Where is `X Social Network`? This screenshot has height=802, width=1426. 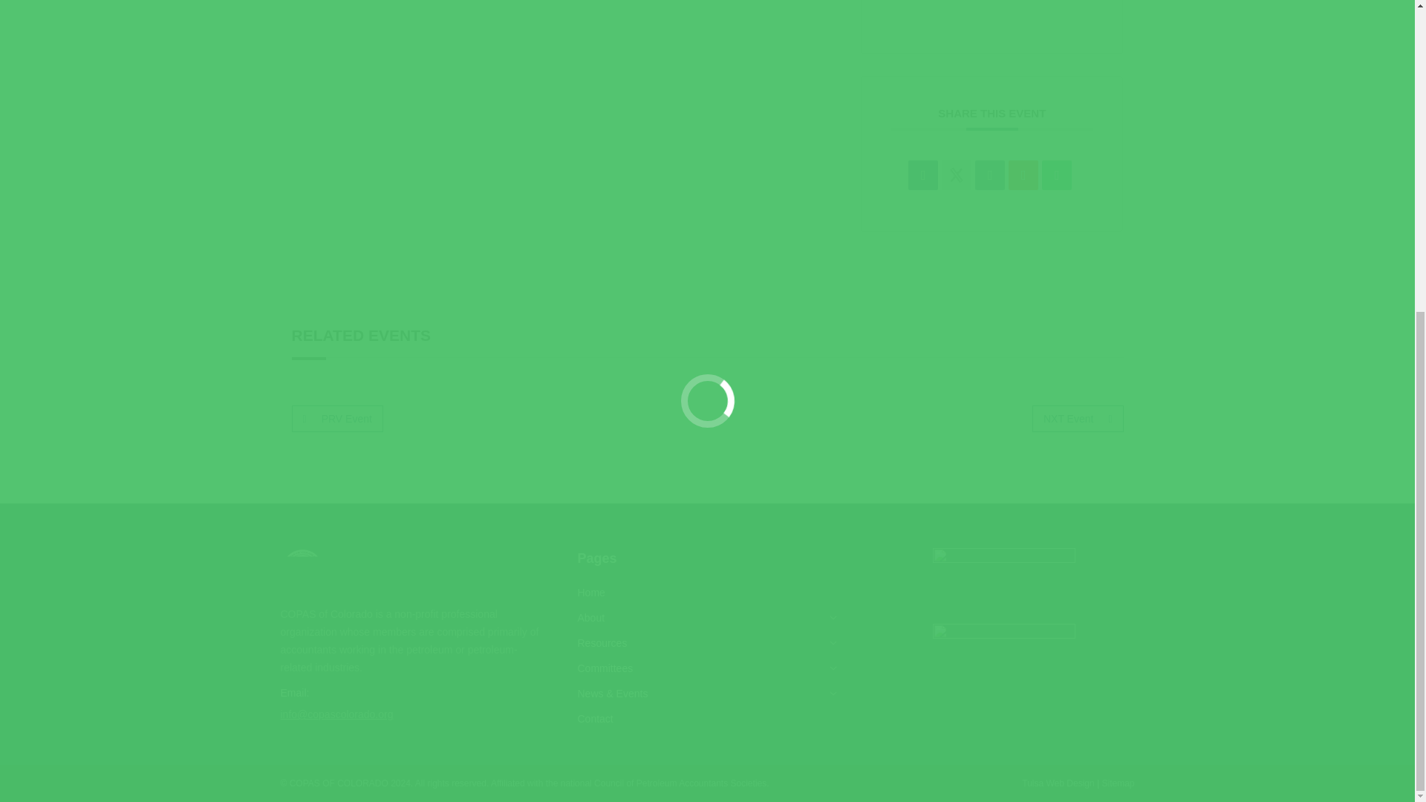
X Social Network is located at coordinates (956, 175).